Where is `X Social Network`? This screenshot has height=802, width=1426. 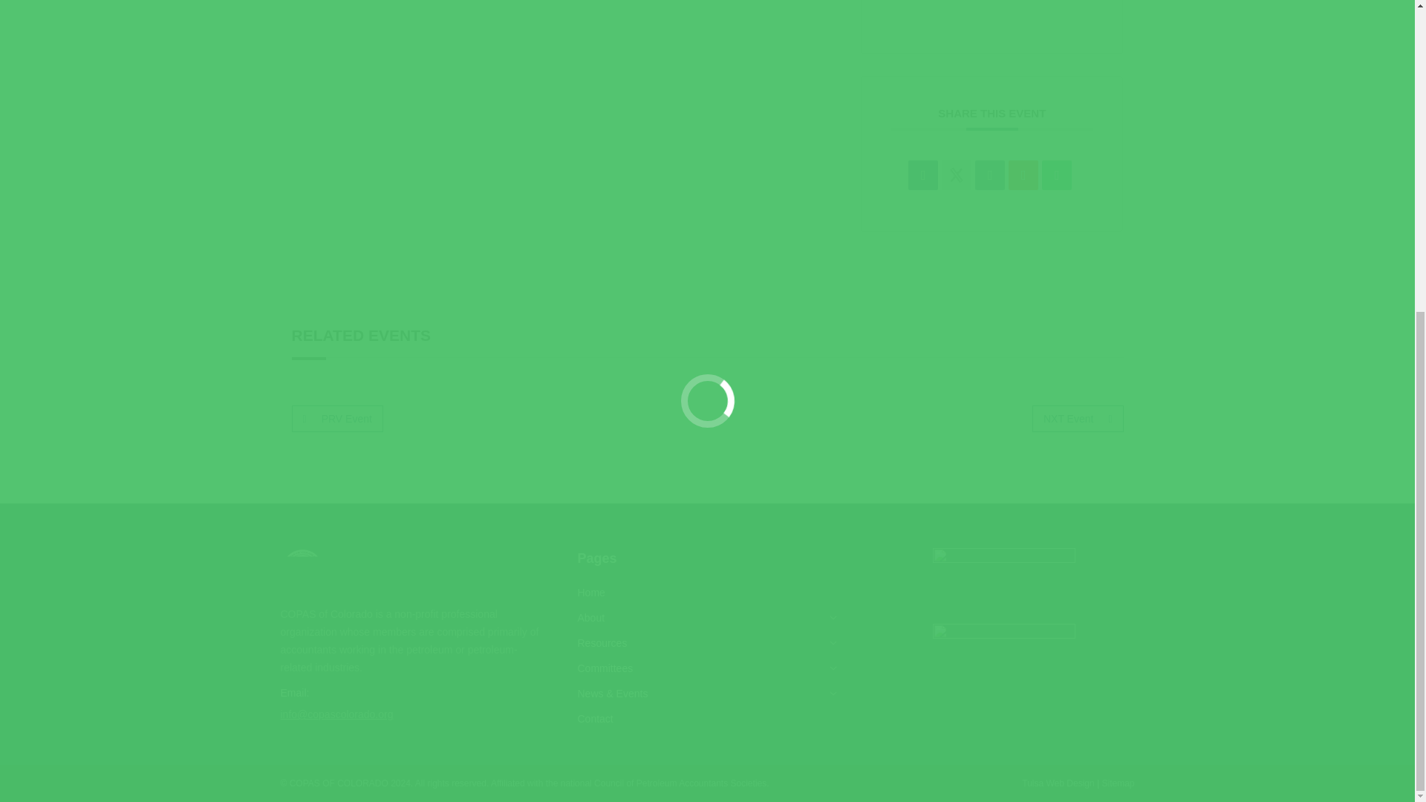
X Social Network is located at coordinates (956, 175).